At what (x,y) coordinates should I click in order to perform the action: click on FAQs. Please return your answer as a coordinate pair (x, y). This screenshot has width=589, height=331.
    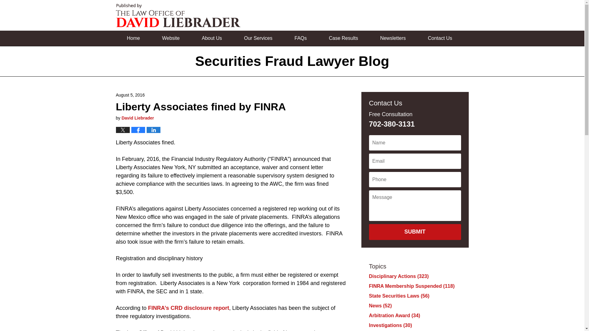
    Looking at the image, I should click on (301, 38).